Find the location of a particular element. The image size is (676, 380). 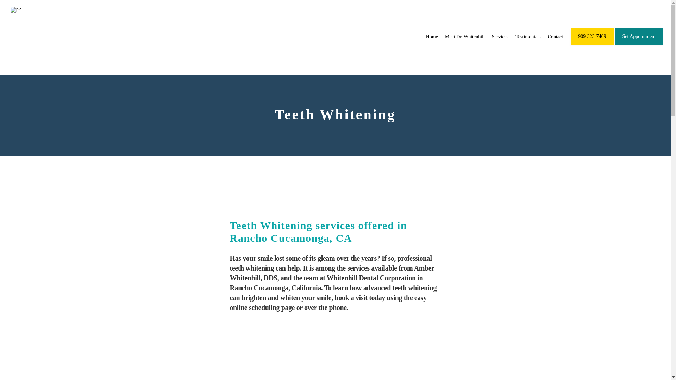

Contact is located at coordinates (555, 37).